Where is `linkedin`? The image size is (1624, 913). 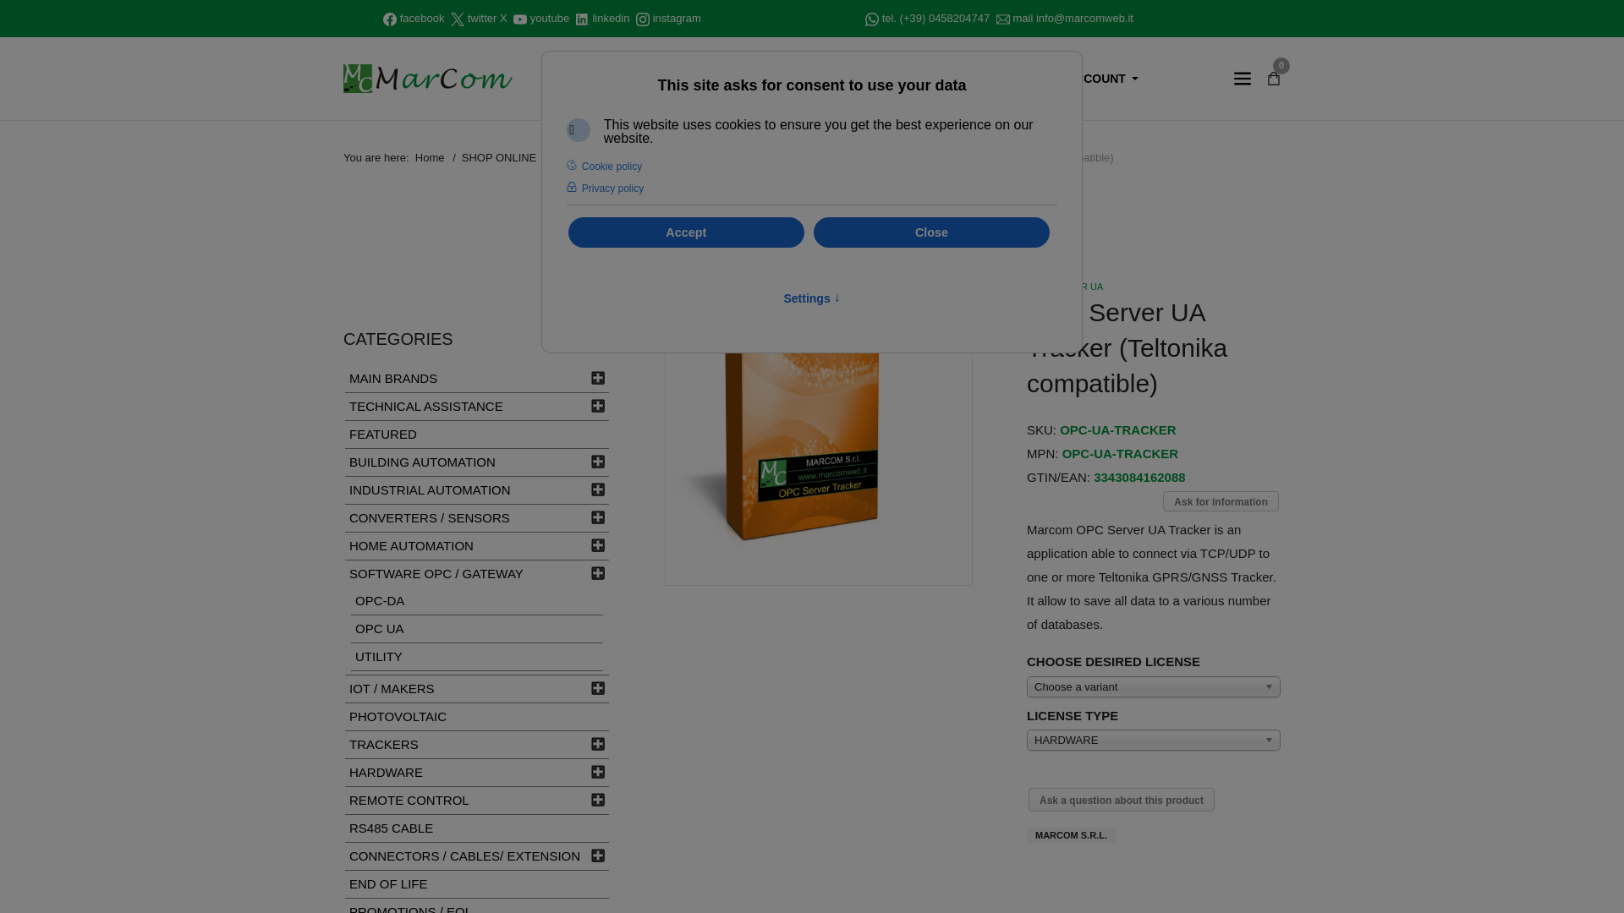
linkedin is located at coordinates (611, 18).